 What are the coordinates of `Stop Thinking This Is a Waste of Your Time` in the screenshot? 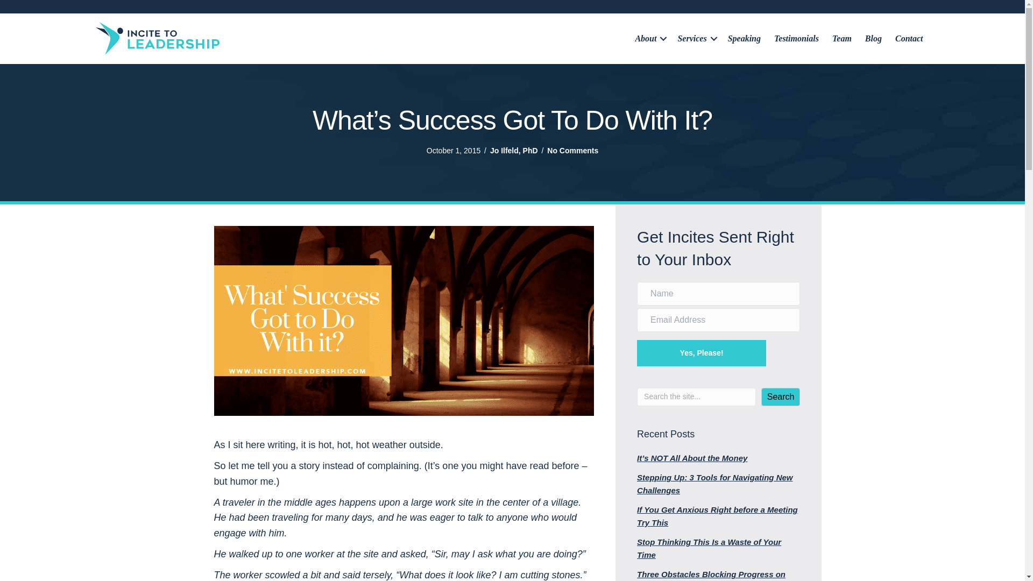 It's located at (709, 549).